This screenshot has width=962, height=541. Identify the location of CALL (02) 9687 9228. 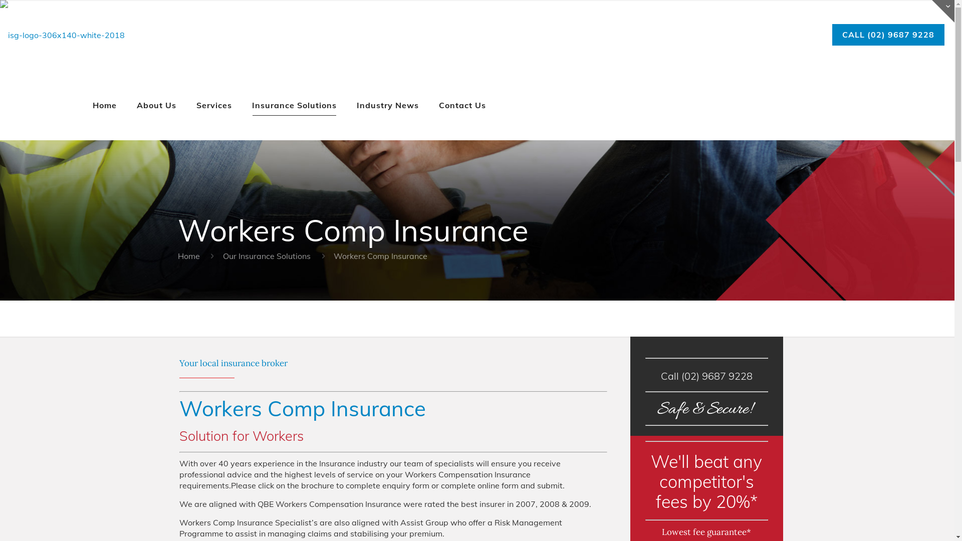
(888, 35).